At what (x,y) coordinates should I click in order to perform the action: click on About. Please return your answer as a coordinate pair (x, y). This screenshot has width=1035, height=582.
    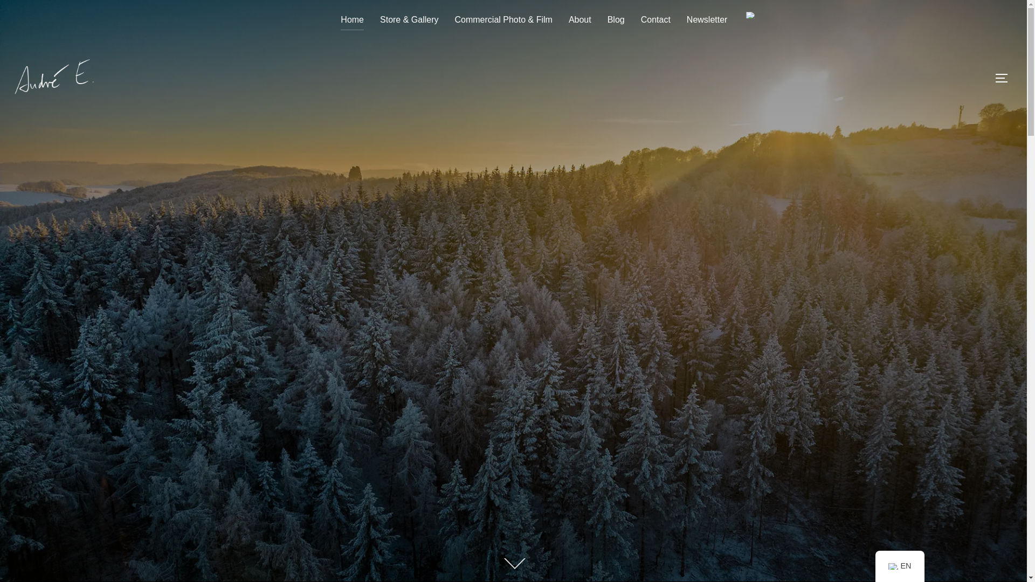
    Looking at the image, I should click on (579, 20).